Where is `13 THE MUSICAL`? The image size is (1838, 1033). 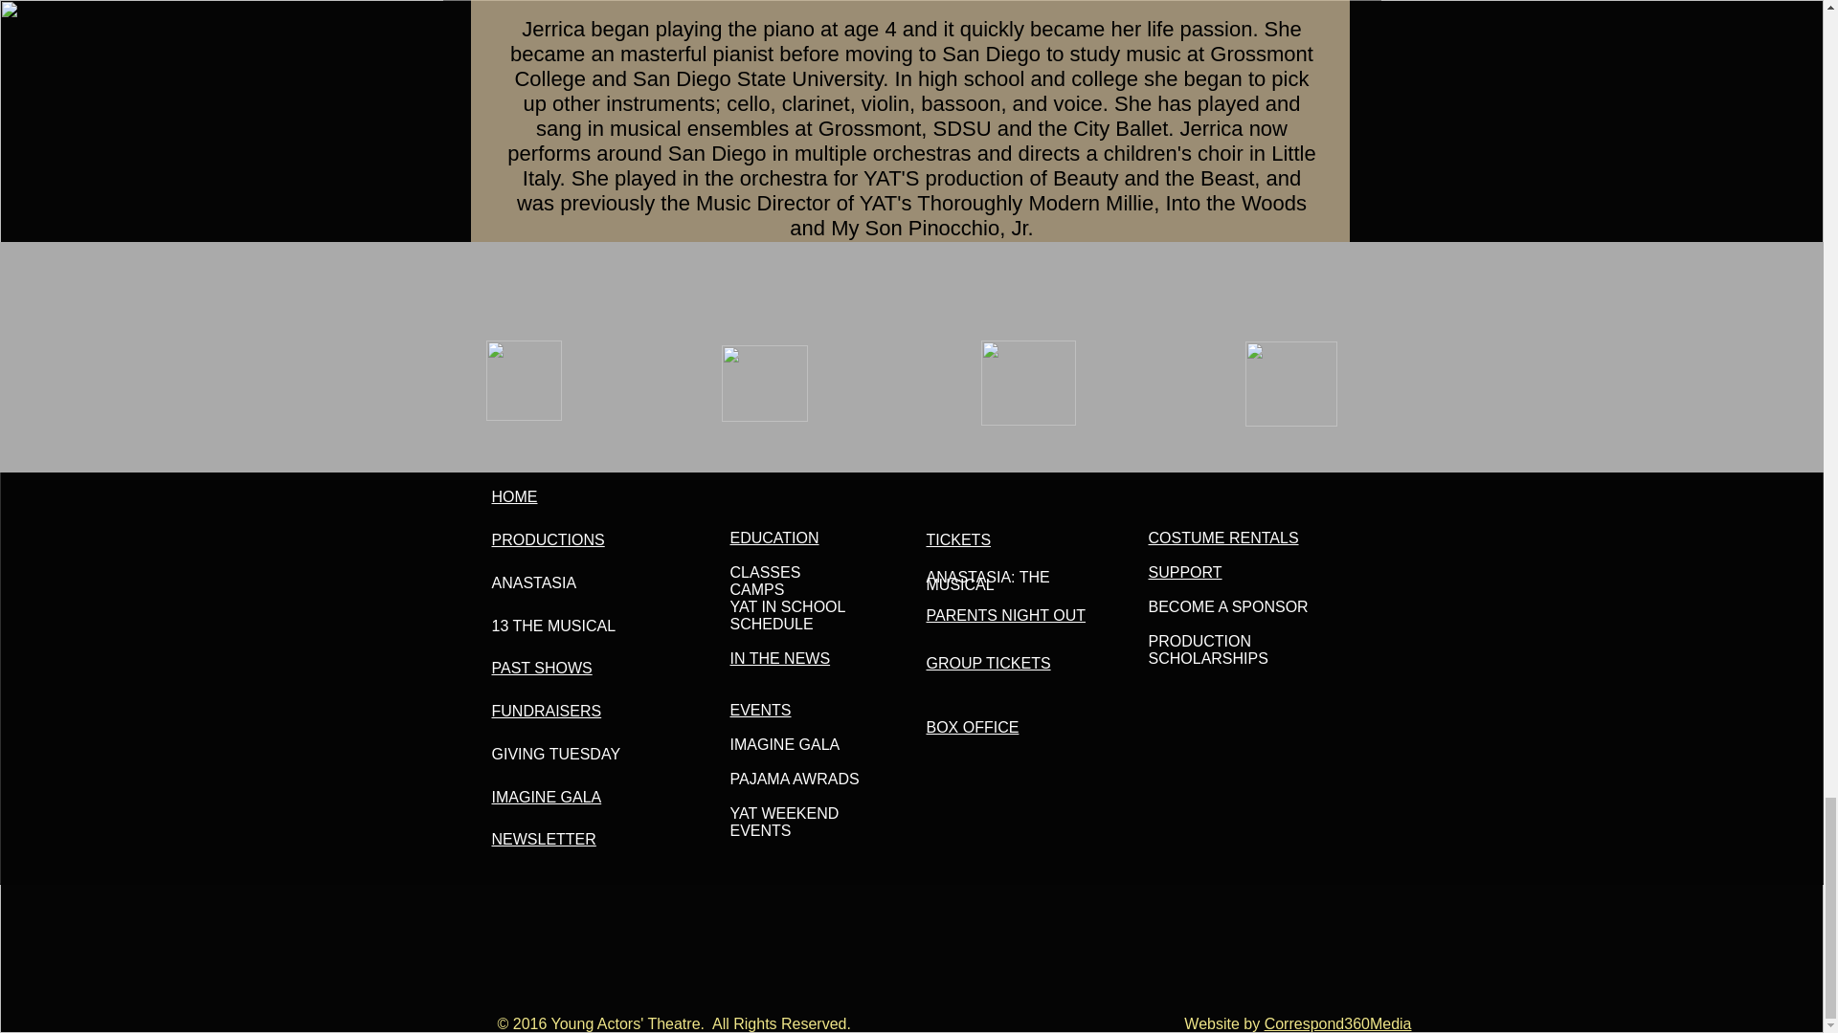 13 THE MUSICAL is located at coordinates (553, 626).